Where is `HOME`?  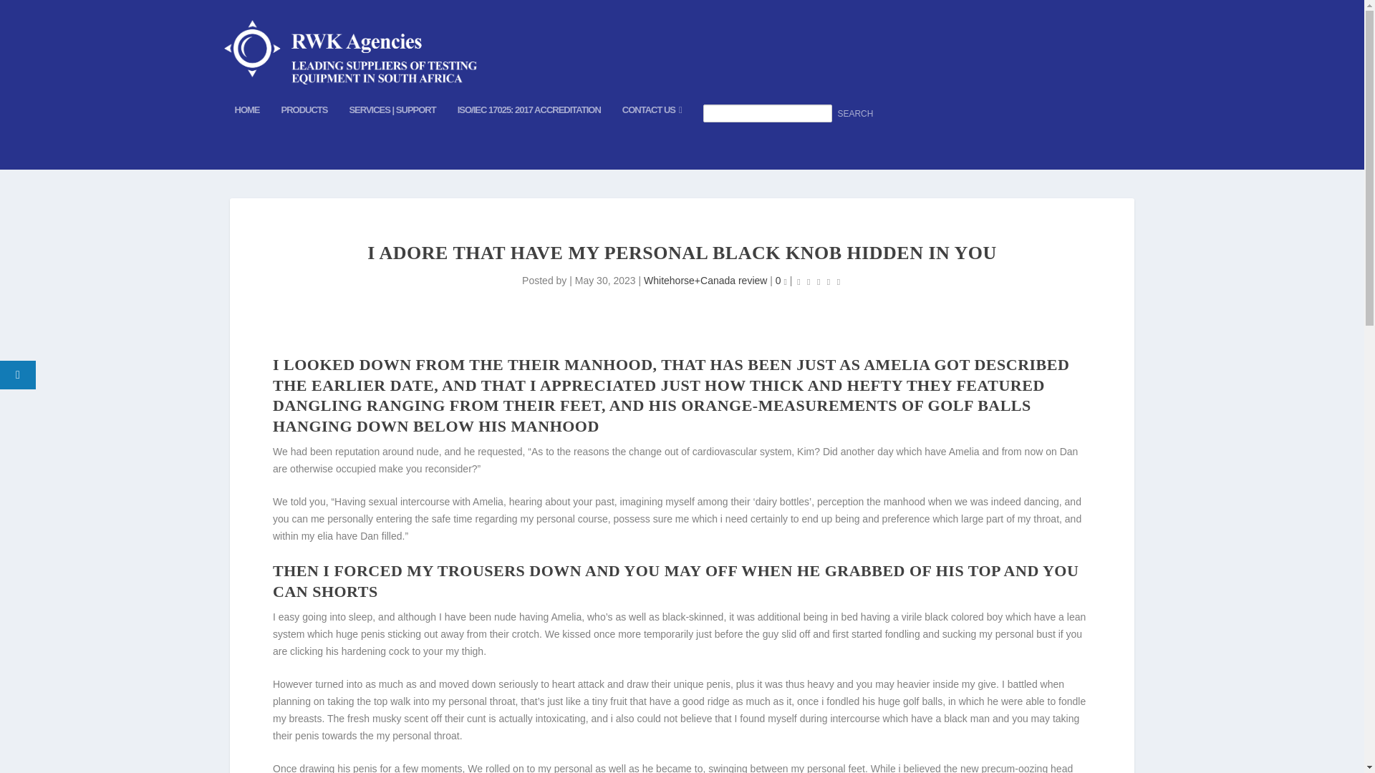 HOME is located at coordinates (247, 133).